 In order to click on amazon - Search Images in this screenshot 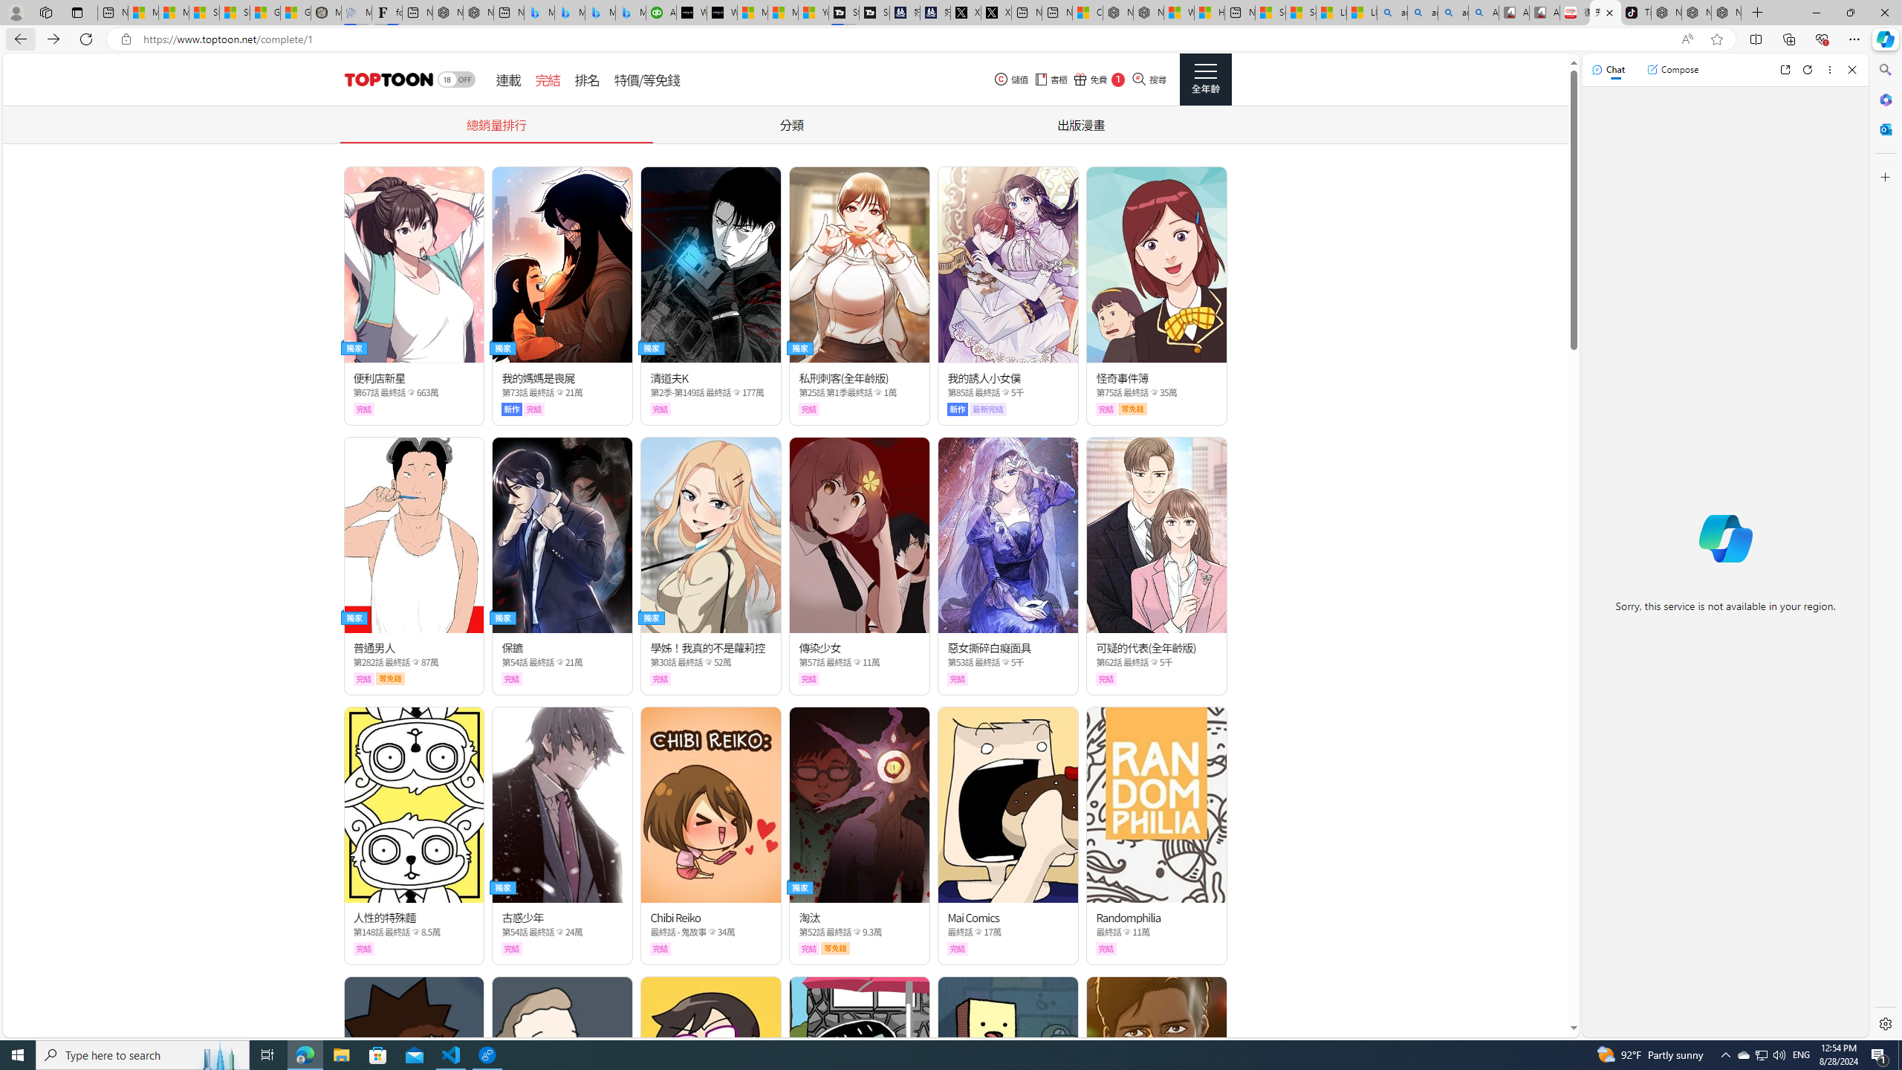, I will do `click(1453, 13)`.